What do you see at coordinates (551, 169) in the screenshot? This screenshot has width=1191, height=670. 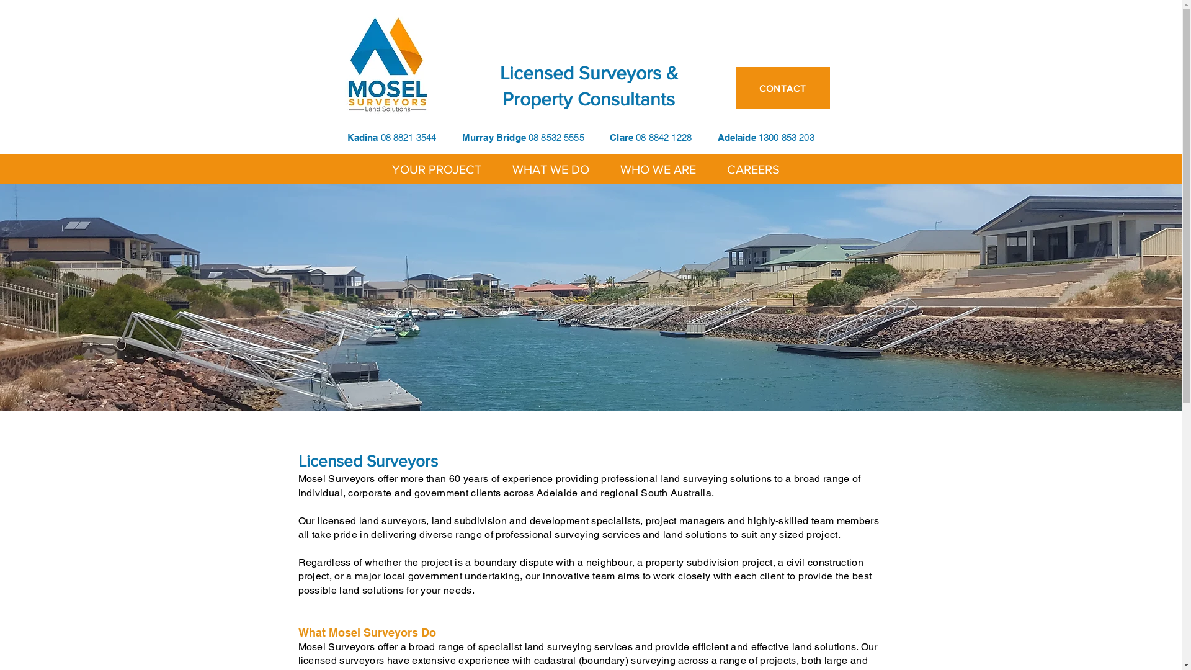 I see `WHAT WE DO` at bounding box center [551, 169].